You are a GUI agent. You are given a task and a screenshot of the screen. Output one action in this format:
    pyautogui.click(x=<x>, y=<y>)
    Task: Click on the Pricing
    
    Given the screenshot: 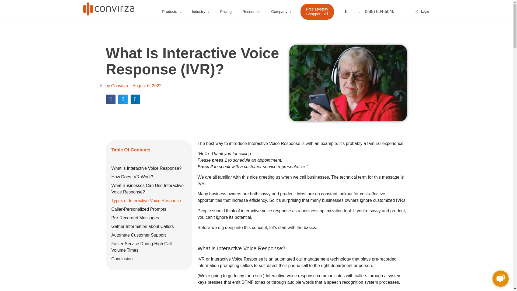 What is the action you would take?
    pyautogui.click(x=226, y=12)
    